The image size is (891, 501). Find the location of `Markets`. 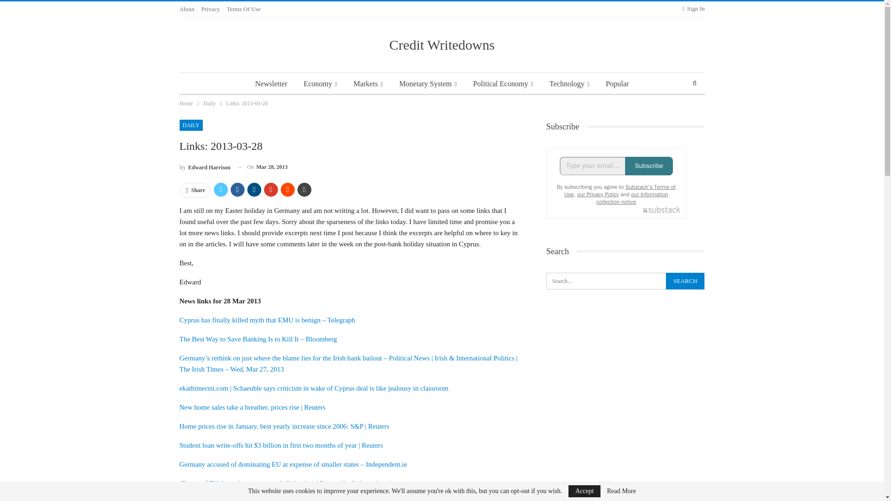

Markets is located at coordinates (368, 83).